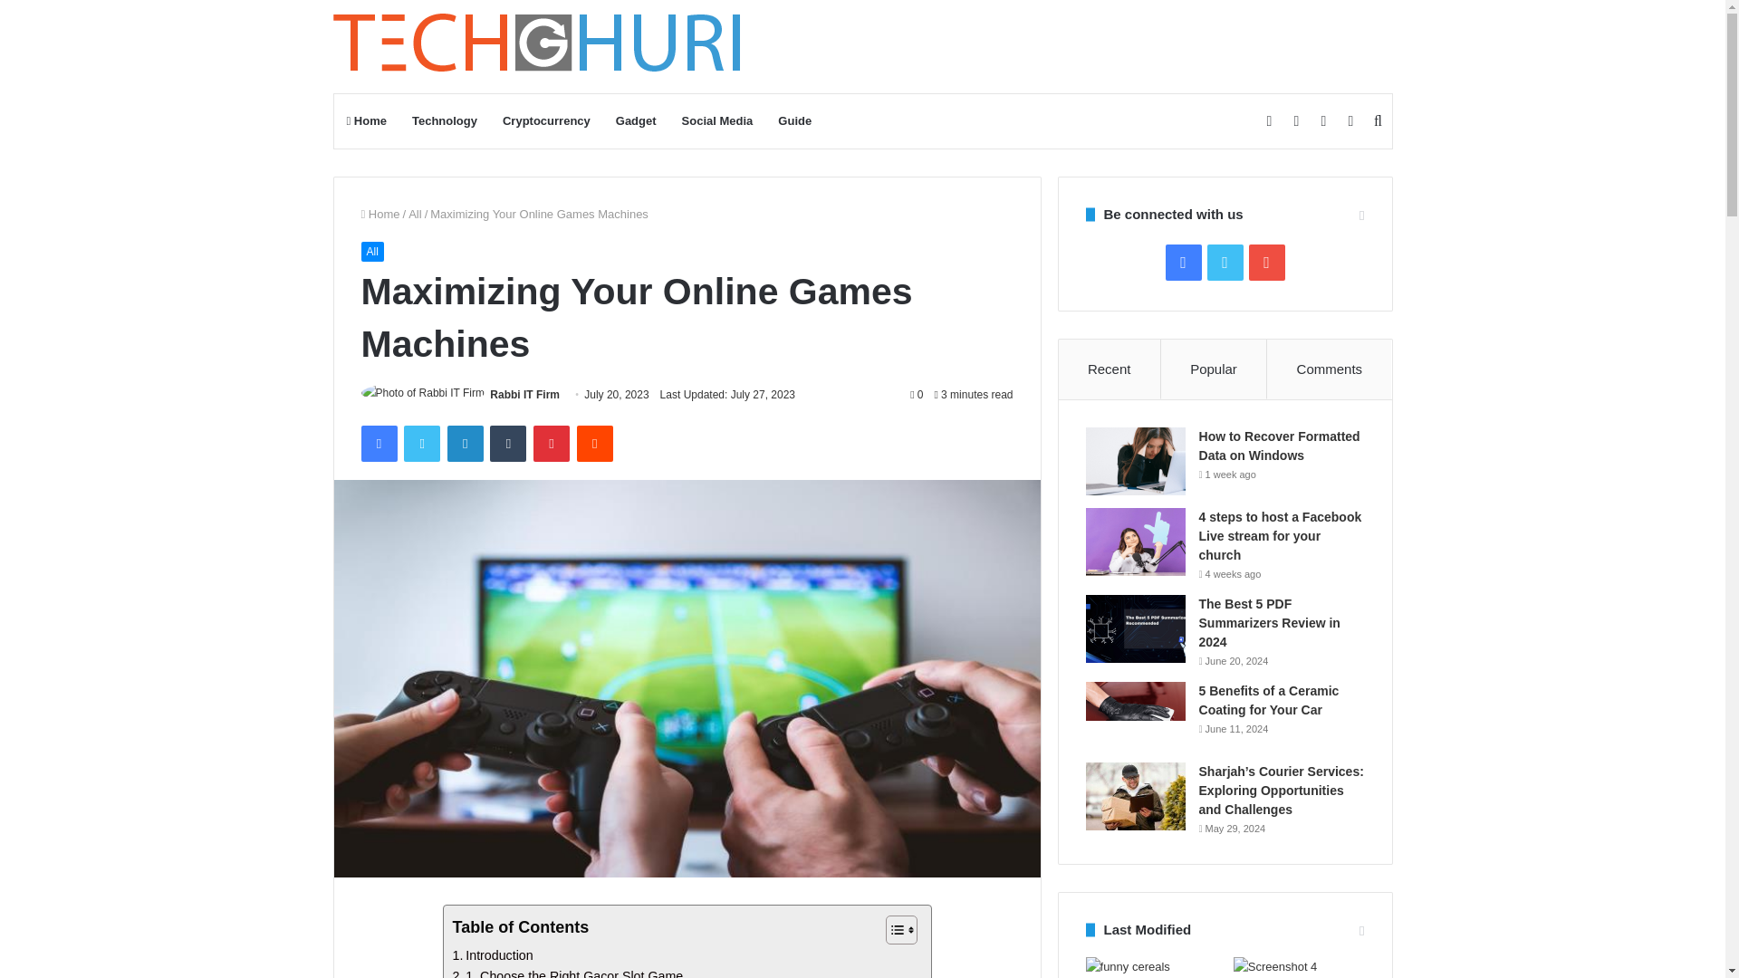 The height and width of the screenshot is (978, 1739). I want to click on Cryptocurrency, so click(547, 121).